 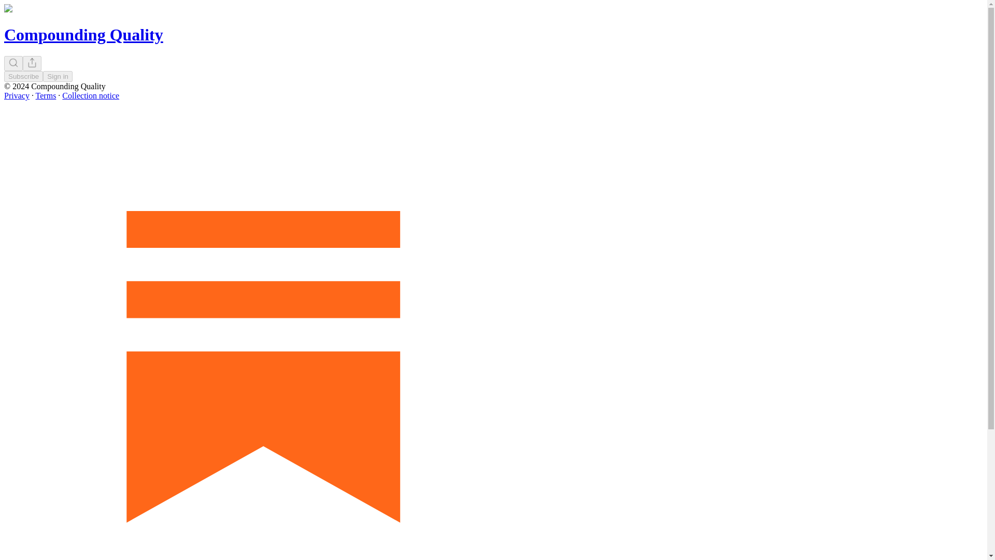 What do you see at coordinates (83, 34) in the screenshot?
I see `Compounding Quality` at bounding box center [83, 34].